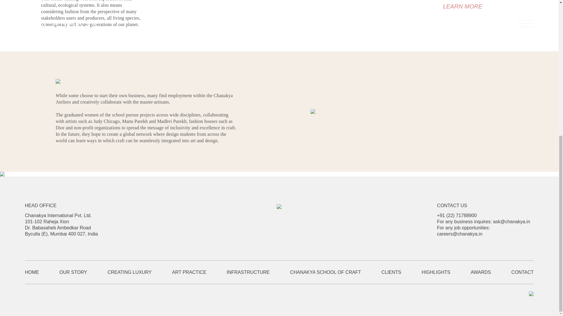 The width and height of the screenshot is (563, 316). Describe the element at coordinates (446, 272) in the screenshot. I see `HIGHLIGHTS` at that location.